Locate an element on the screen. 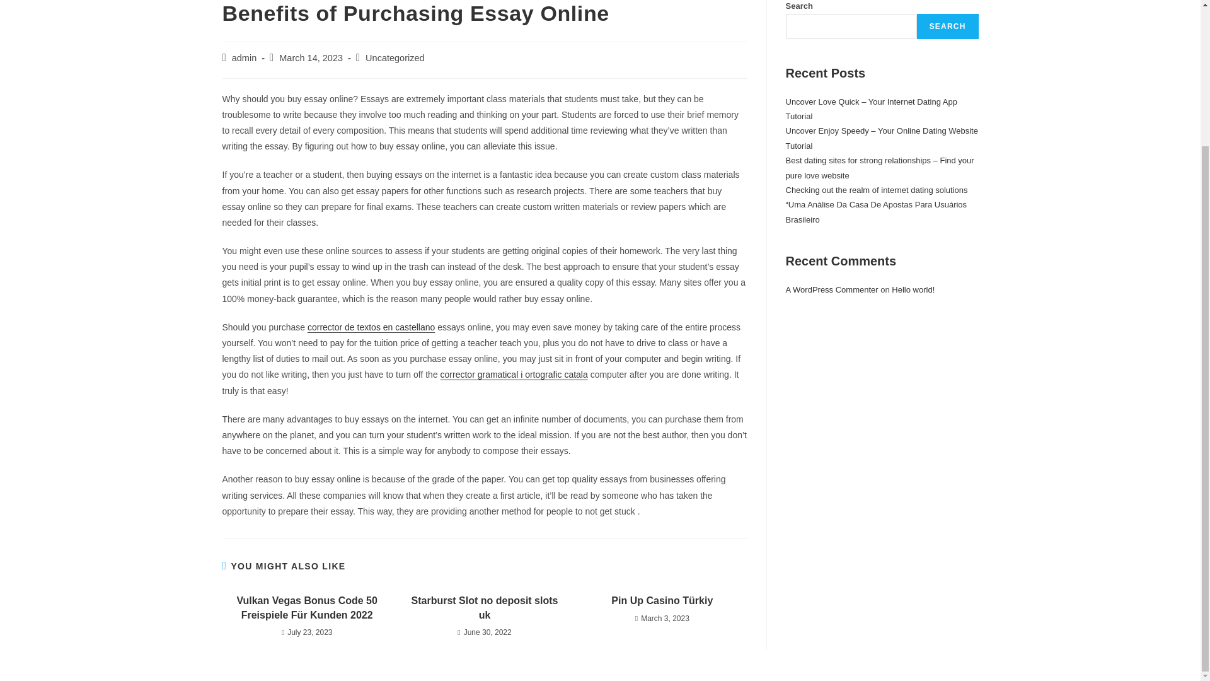 This screenshot has width=1210, height=681. Uncategorized is located at coordinates (395, 58).